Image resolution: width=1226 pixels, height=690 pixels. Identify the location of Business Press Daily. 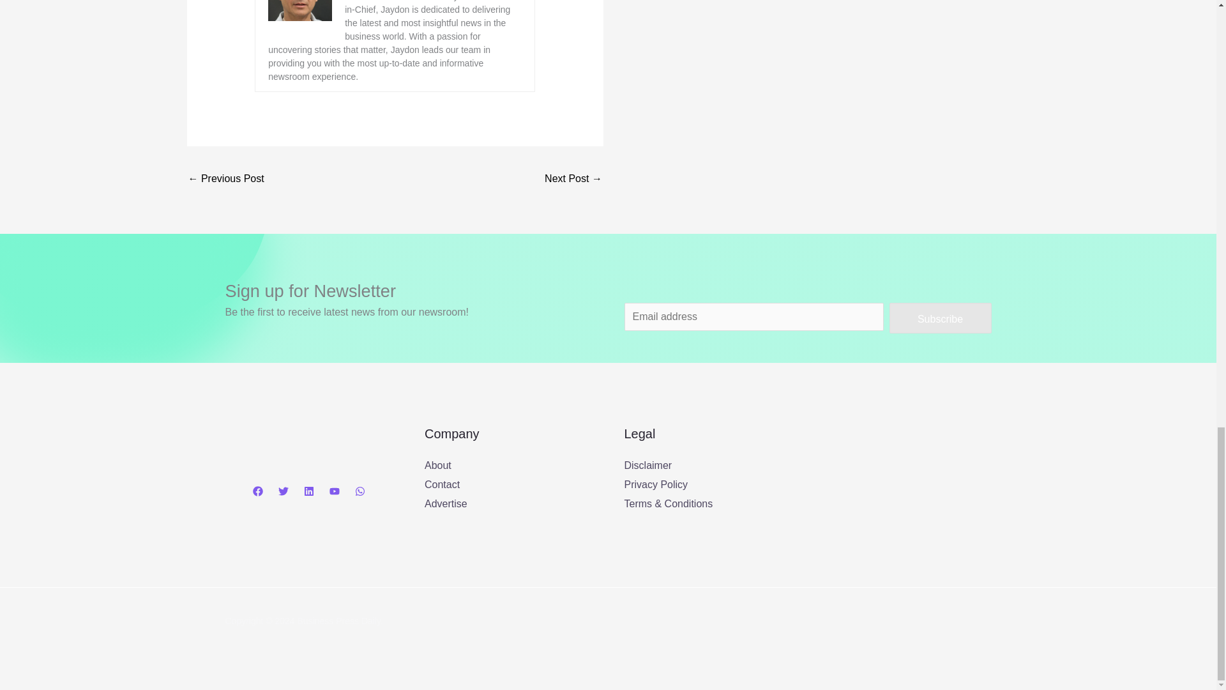
(903, 488).